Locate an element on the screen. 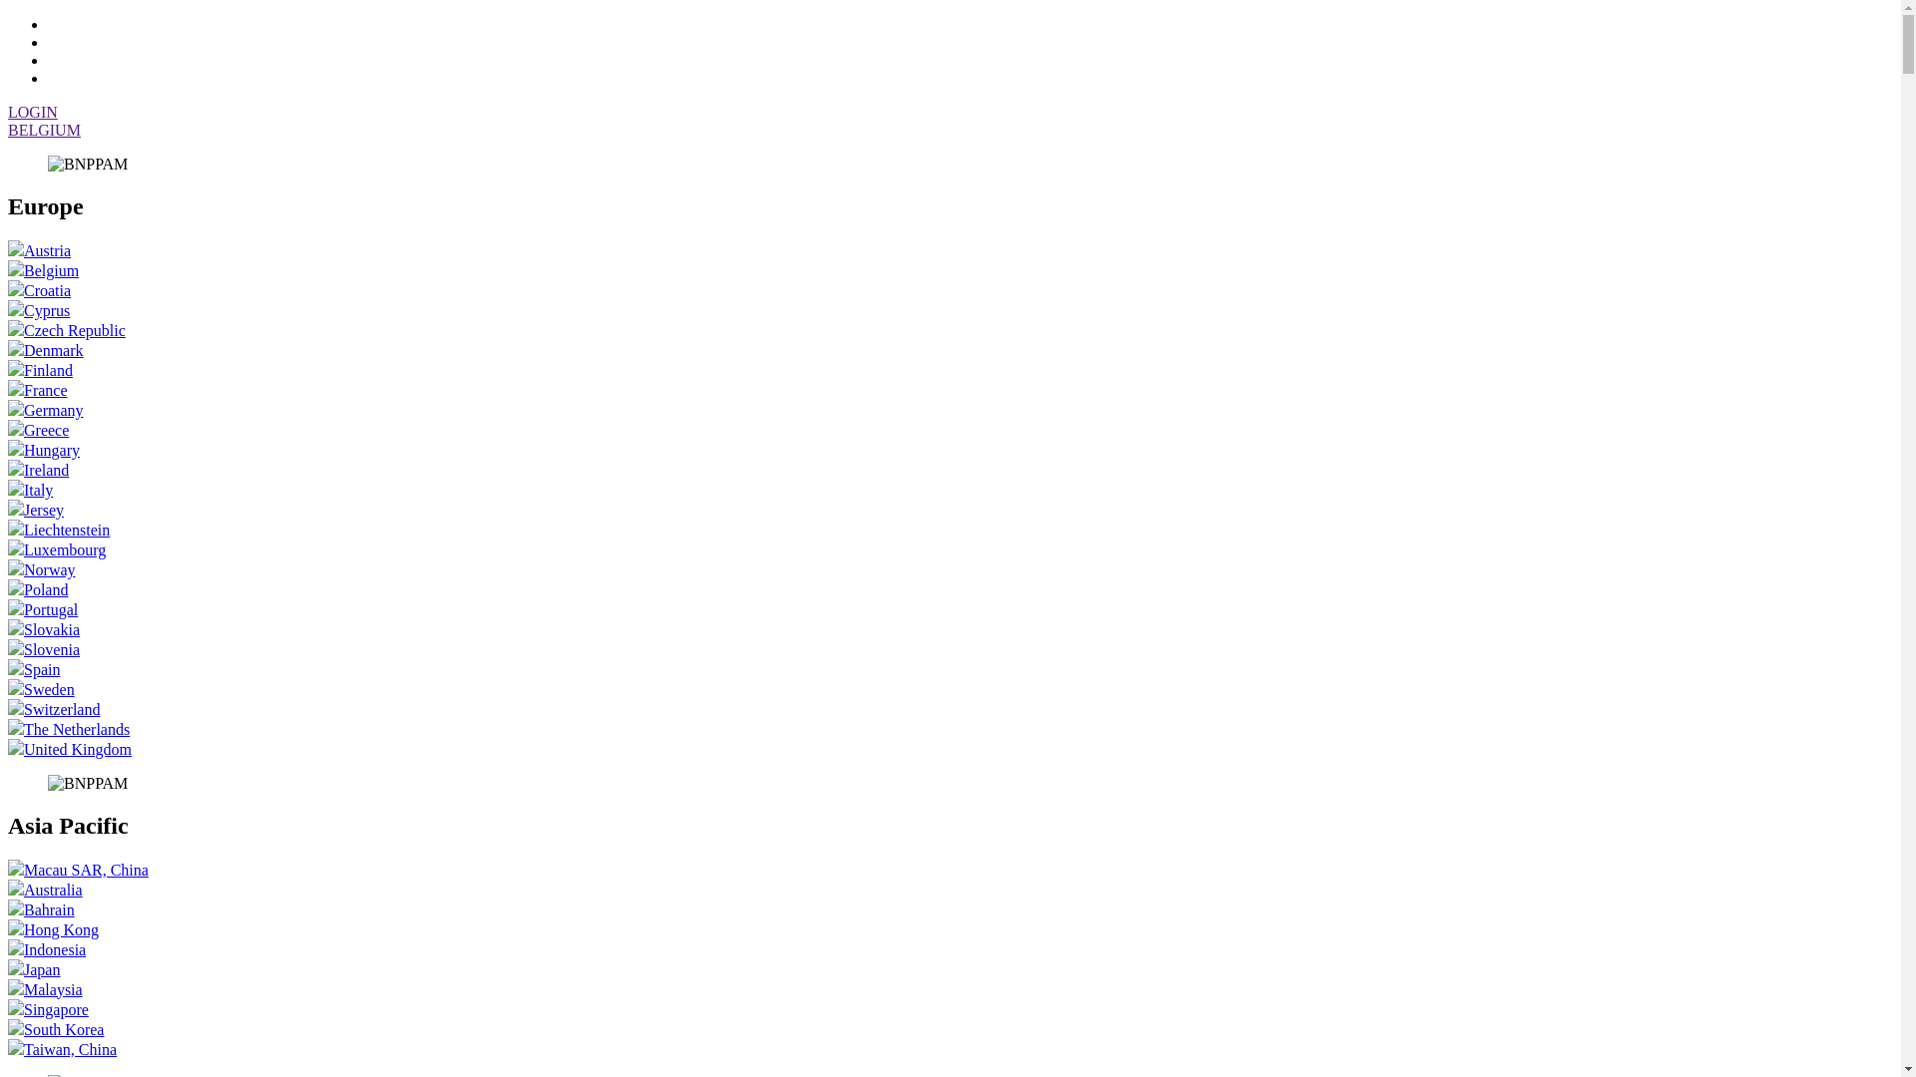  Italy is located at coordinates (30, 491).